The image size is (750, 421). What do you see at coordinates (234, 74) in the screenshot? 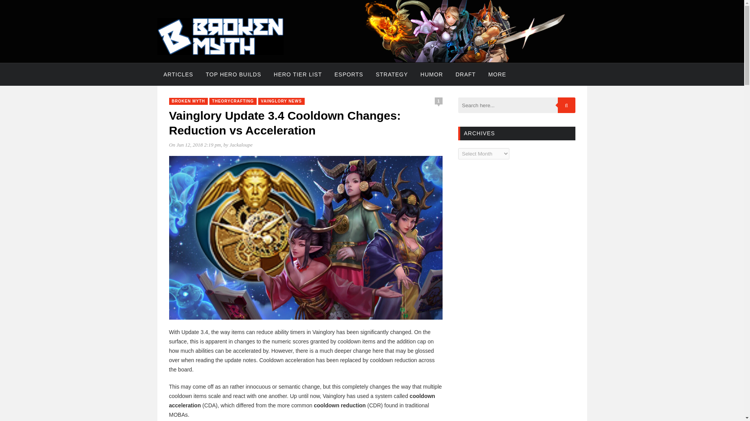
I see `TOP HERO BUILDS` at bounding box center [234, 74].